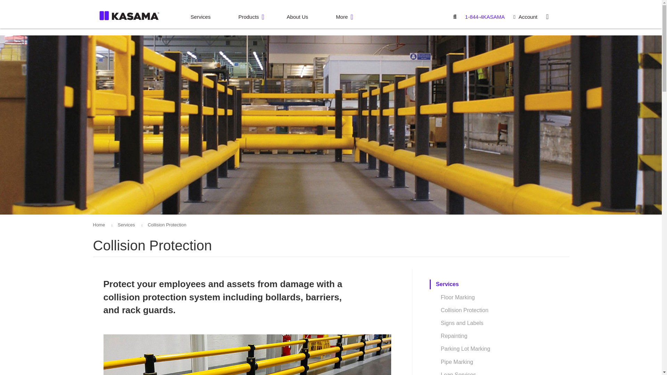  Describe the element at coordinates (248, 17) in the screenshot. I see `Products` at that location.